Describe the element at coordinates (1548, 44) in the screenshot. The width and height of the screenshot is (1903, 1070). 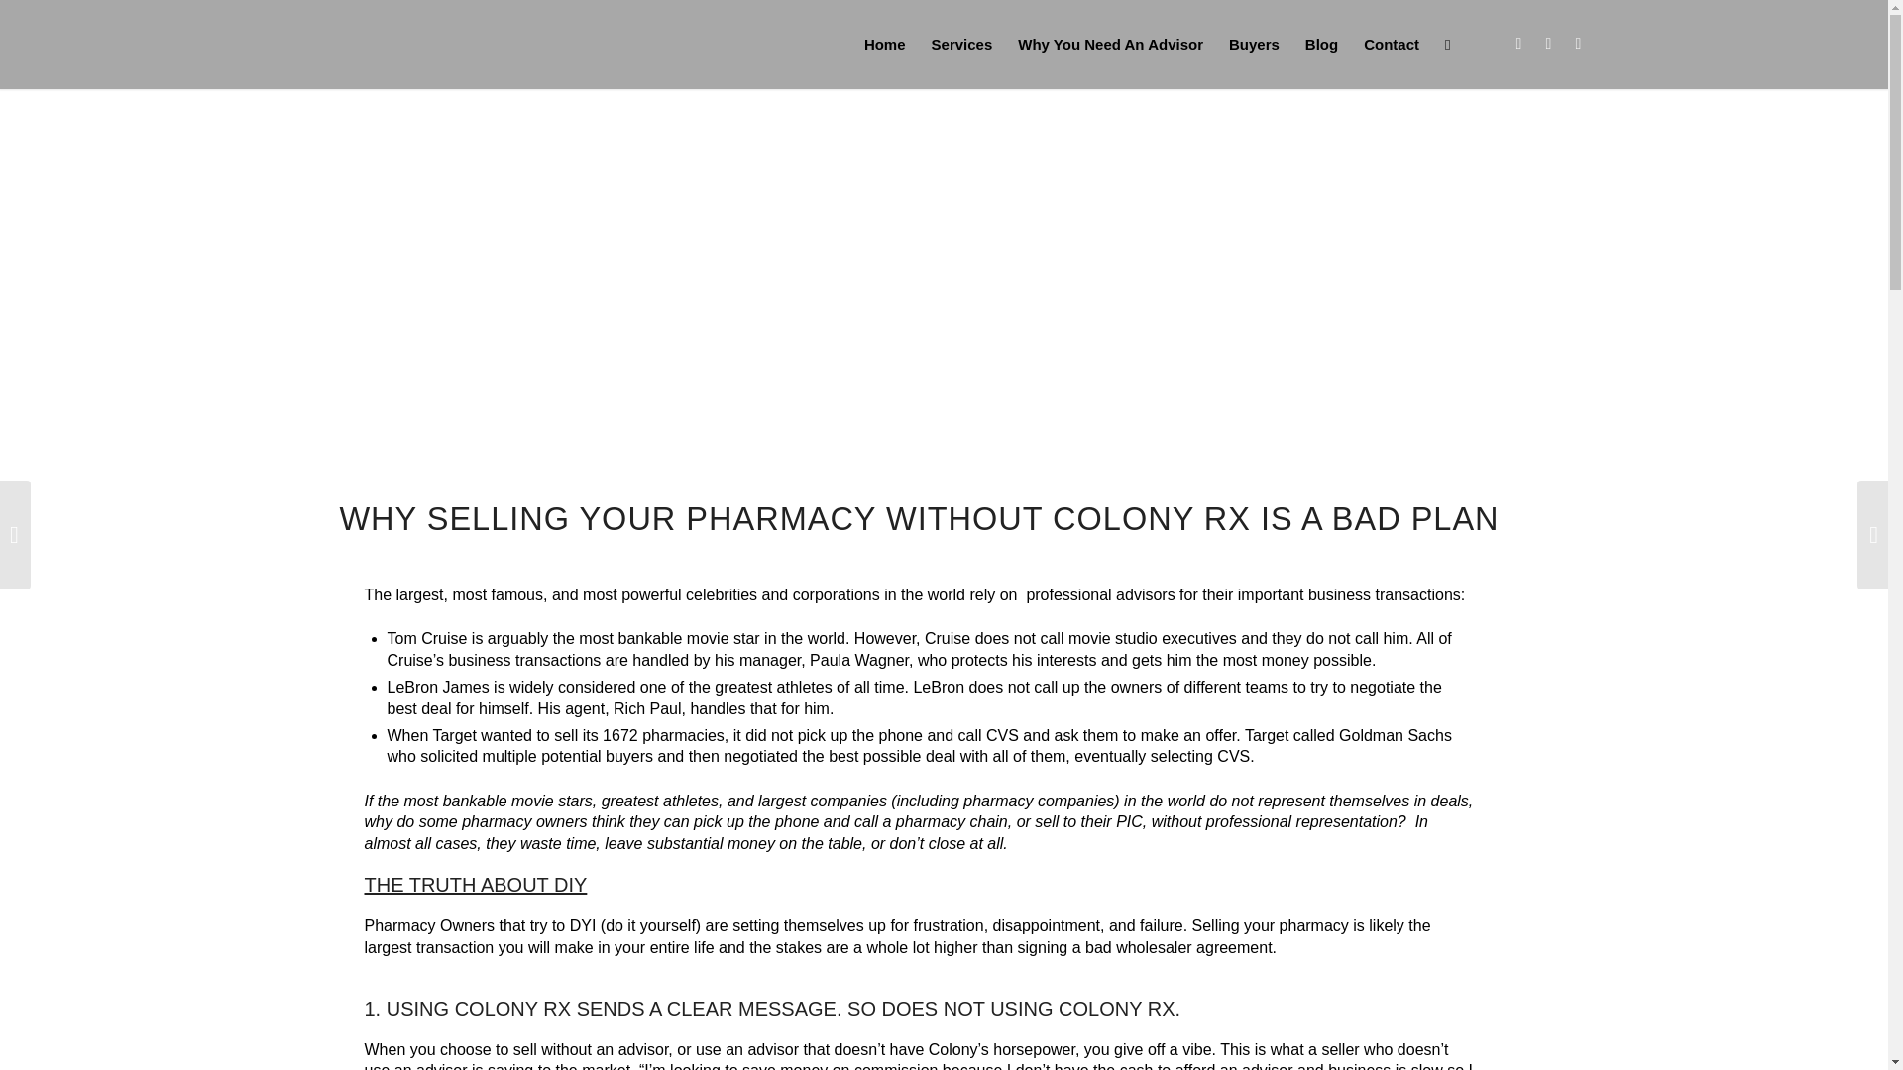
I see `Facebook` at that location.